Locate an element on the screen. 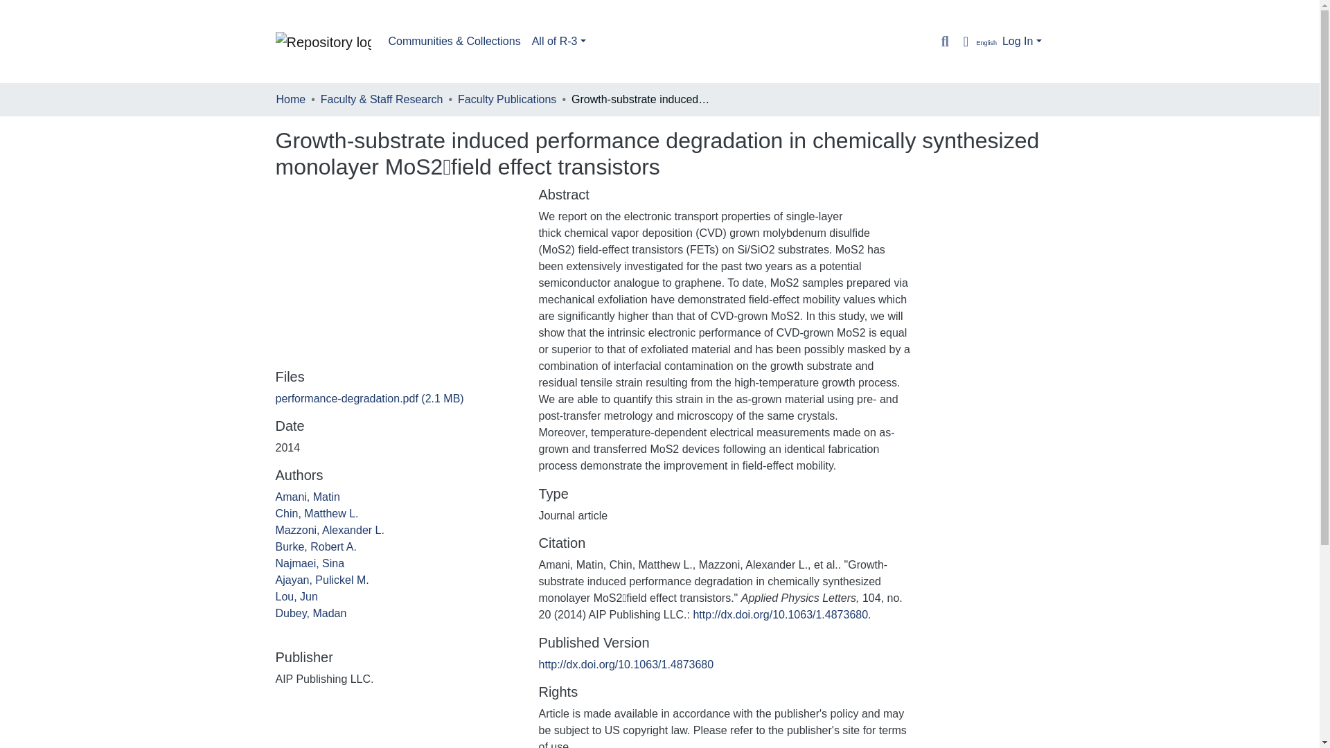 This screenshot has width=1330, height=748. Search is located at coordinates (945, 42).